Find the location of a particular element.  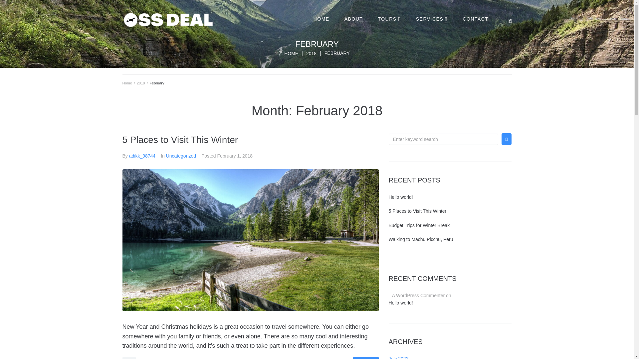

Home is located at coordinates (127, 83).